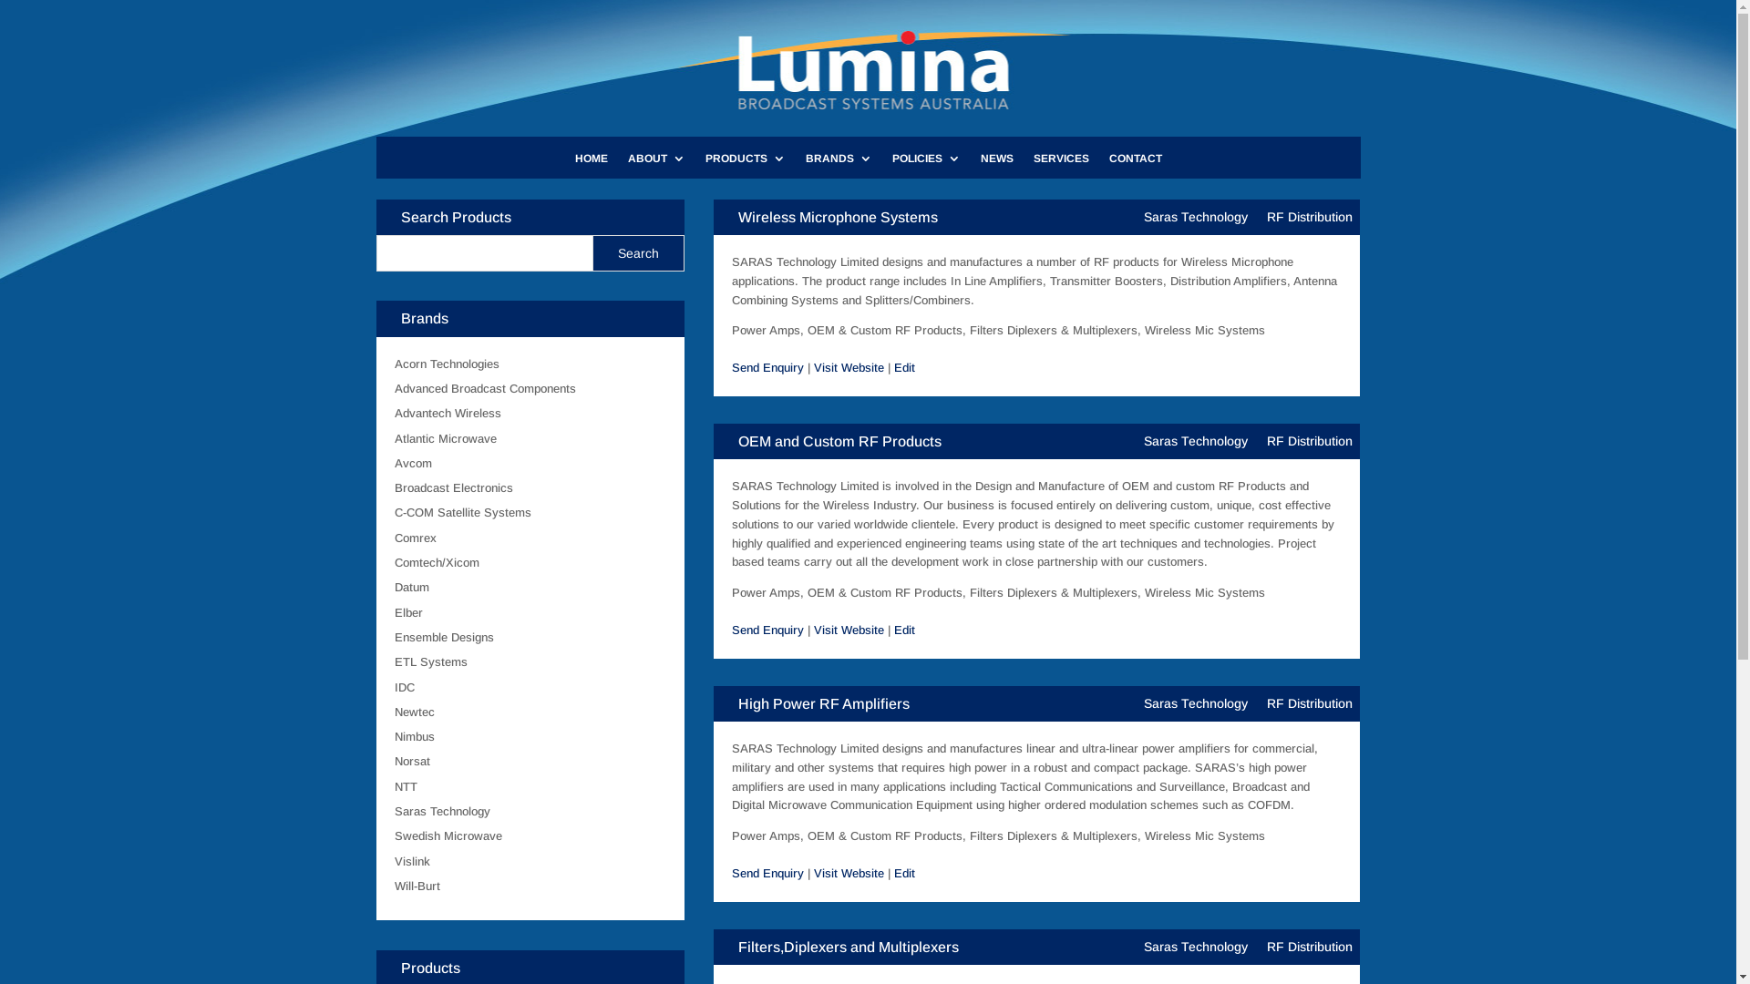  I want to click on Send Enquiry, so click(767, 368).